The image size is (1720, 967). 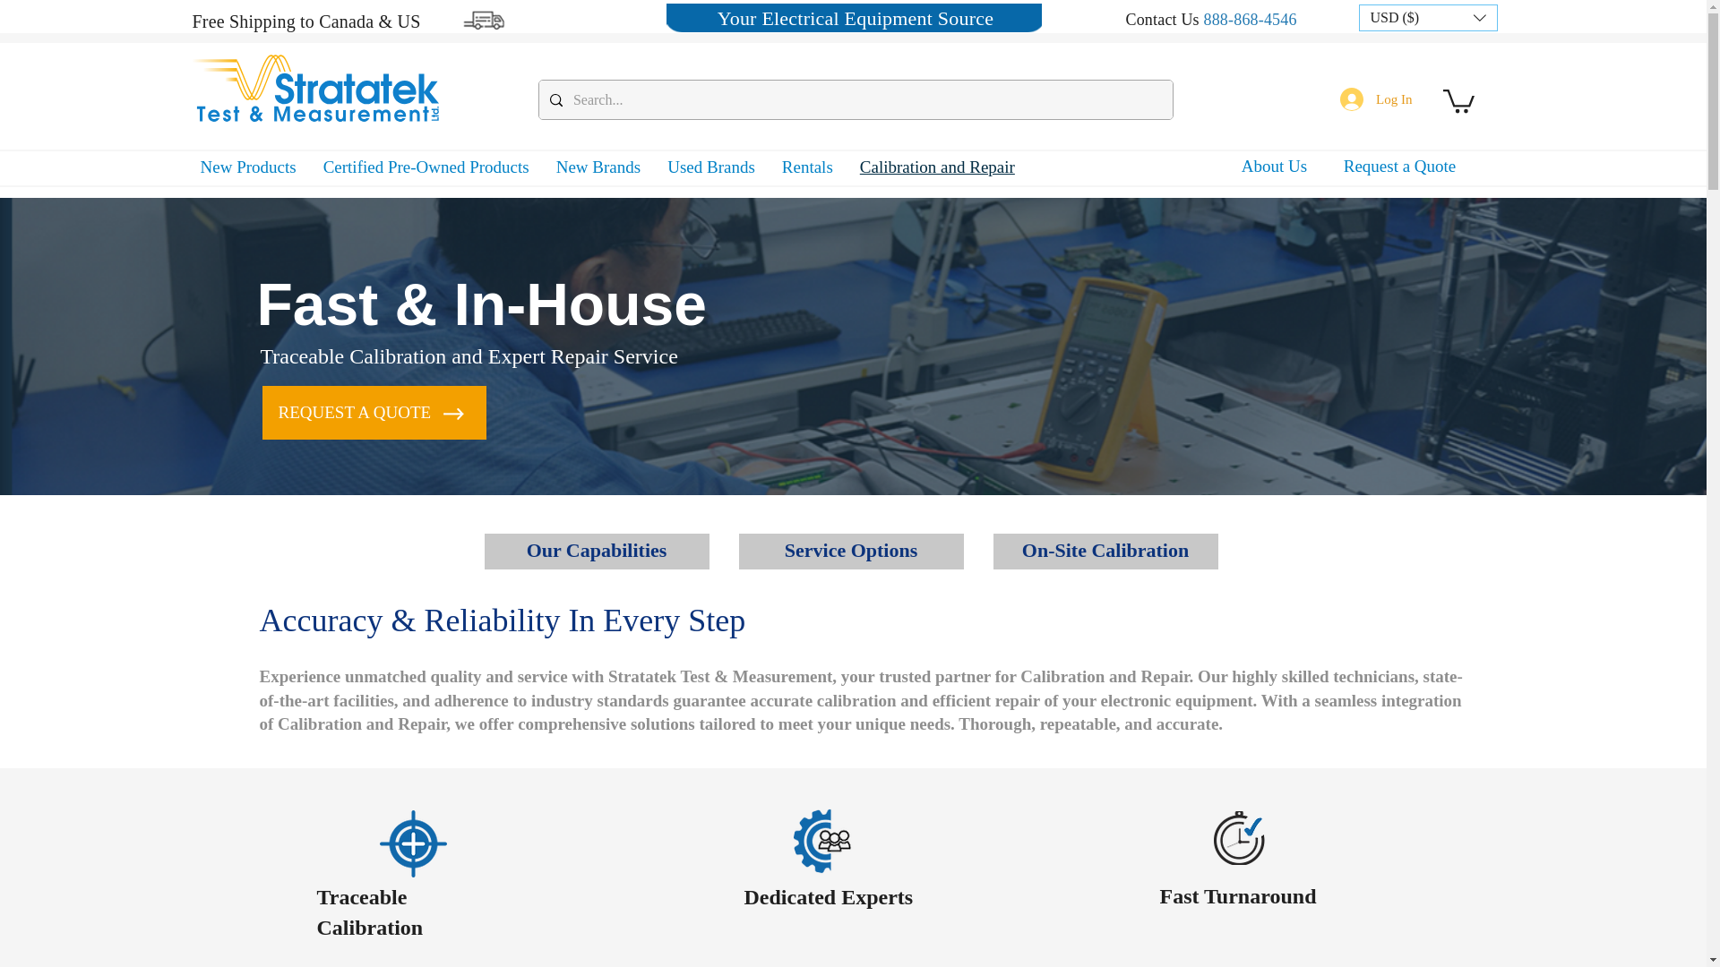 I want to click on Stratatek Dedicated Experts, so click(x=833, y=842).